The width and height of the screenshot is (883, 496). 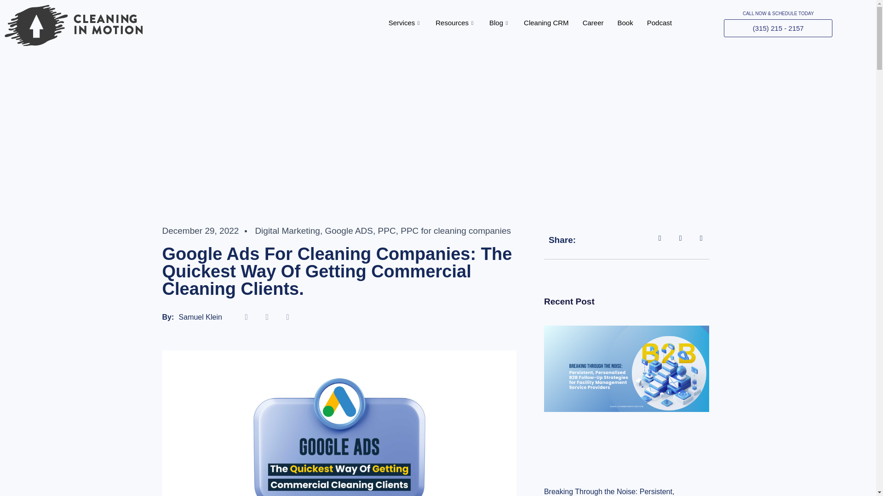 I want to click on Blog, so click(x=499, y=23).